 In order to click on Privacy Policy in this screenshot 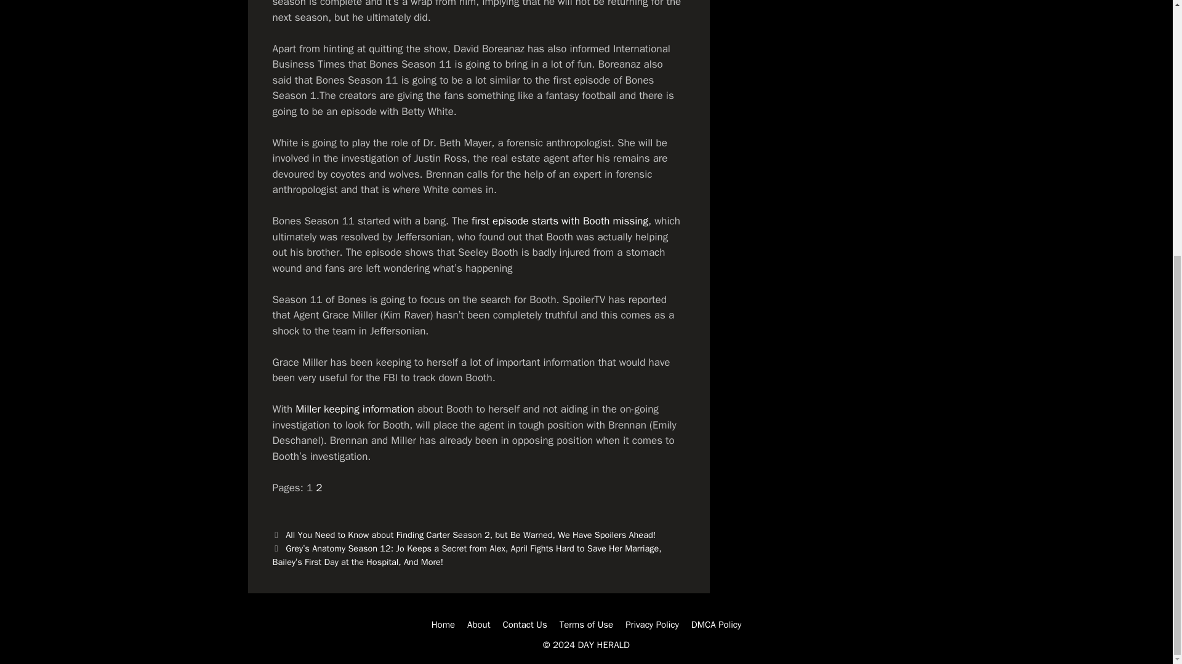, I will do `click(651, 624)`.